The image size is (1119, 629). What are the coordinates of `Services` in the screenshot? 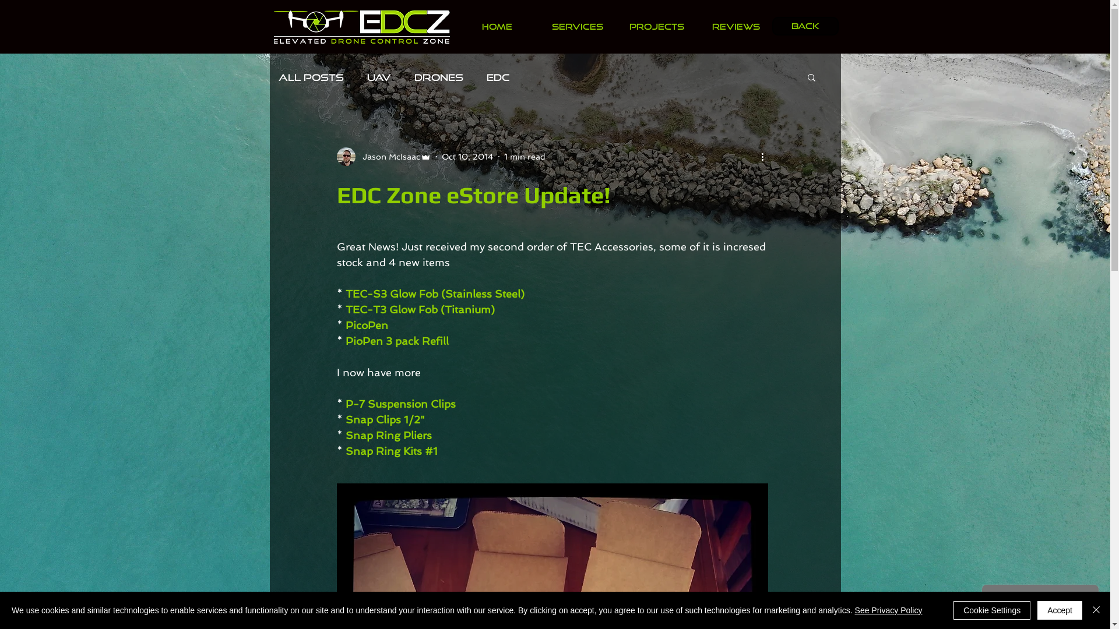 It's located at (577, 27).